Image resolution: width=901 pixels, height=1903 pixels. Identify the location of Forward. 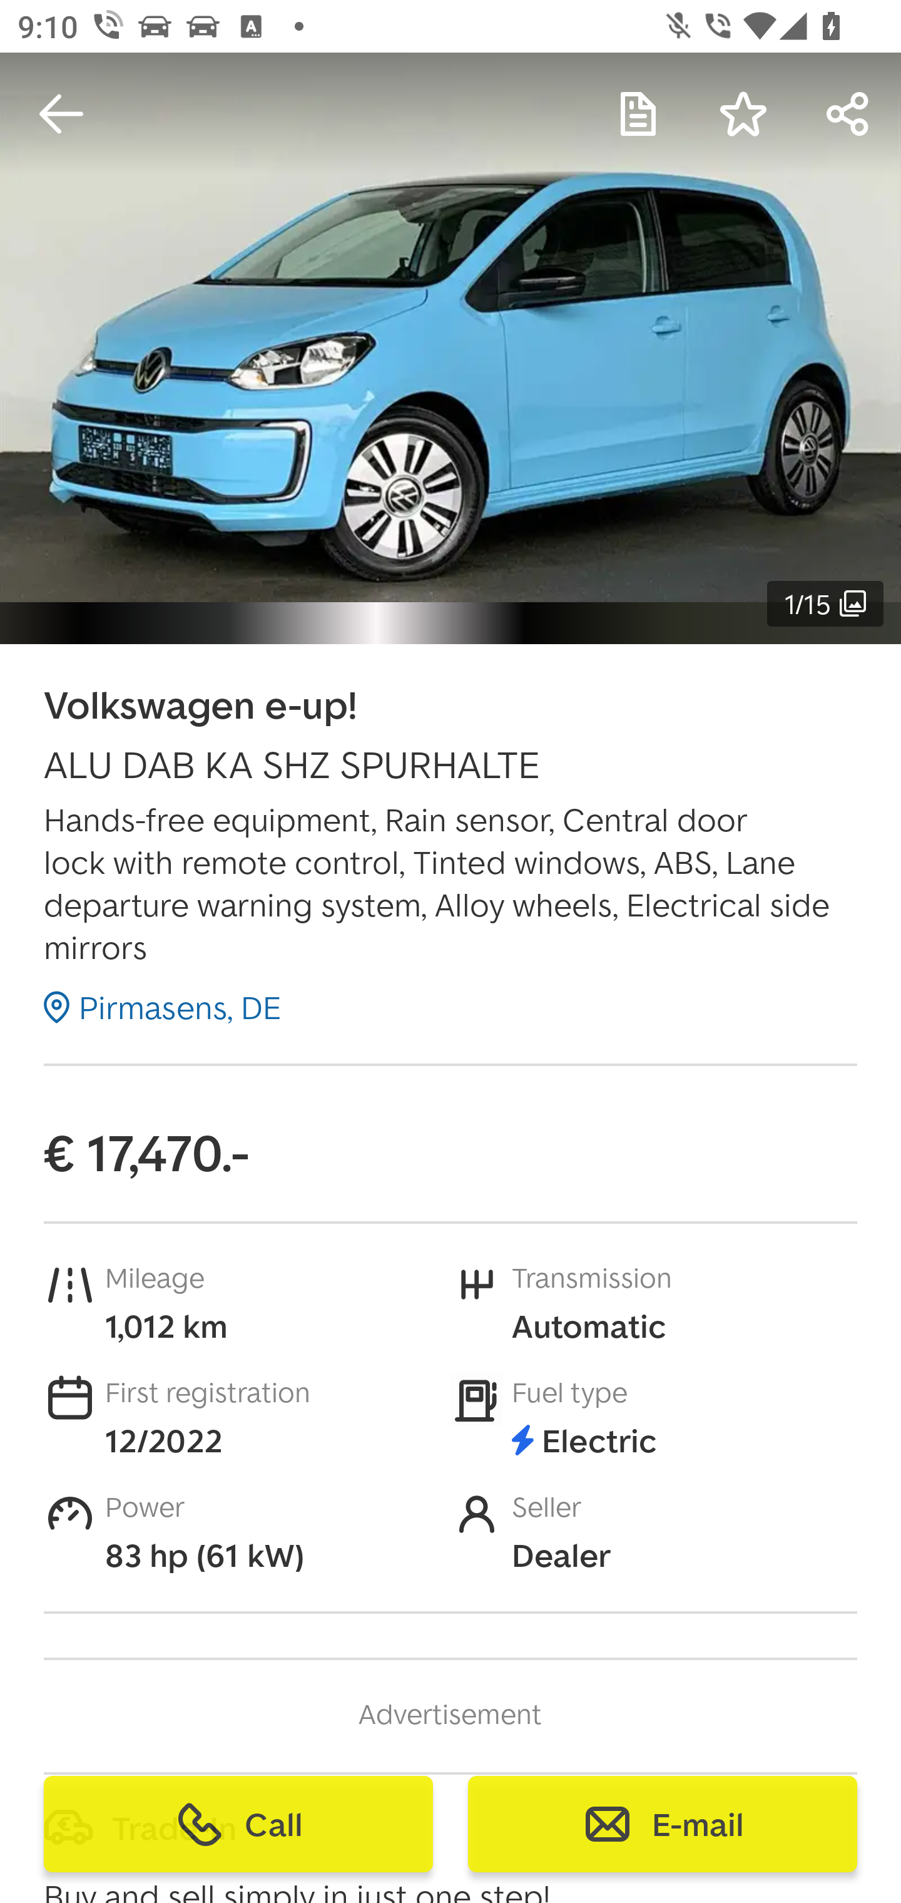
(848, 114).